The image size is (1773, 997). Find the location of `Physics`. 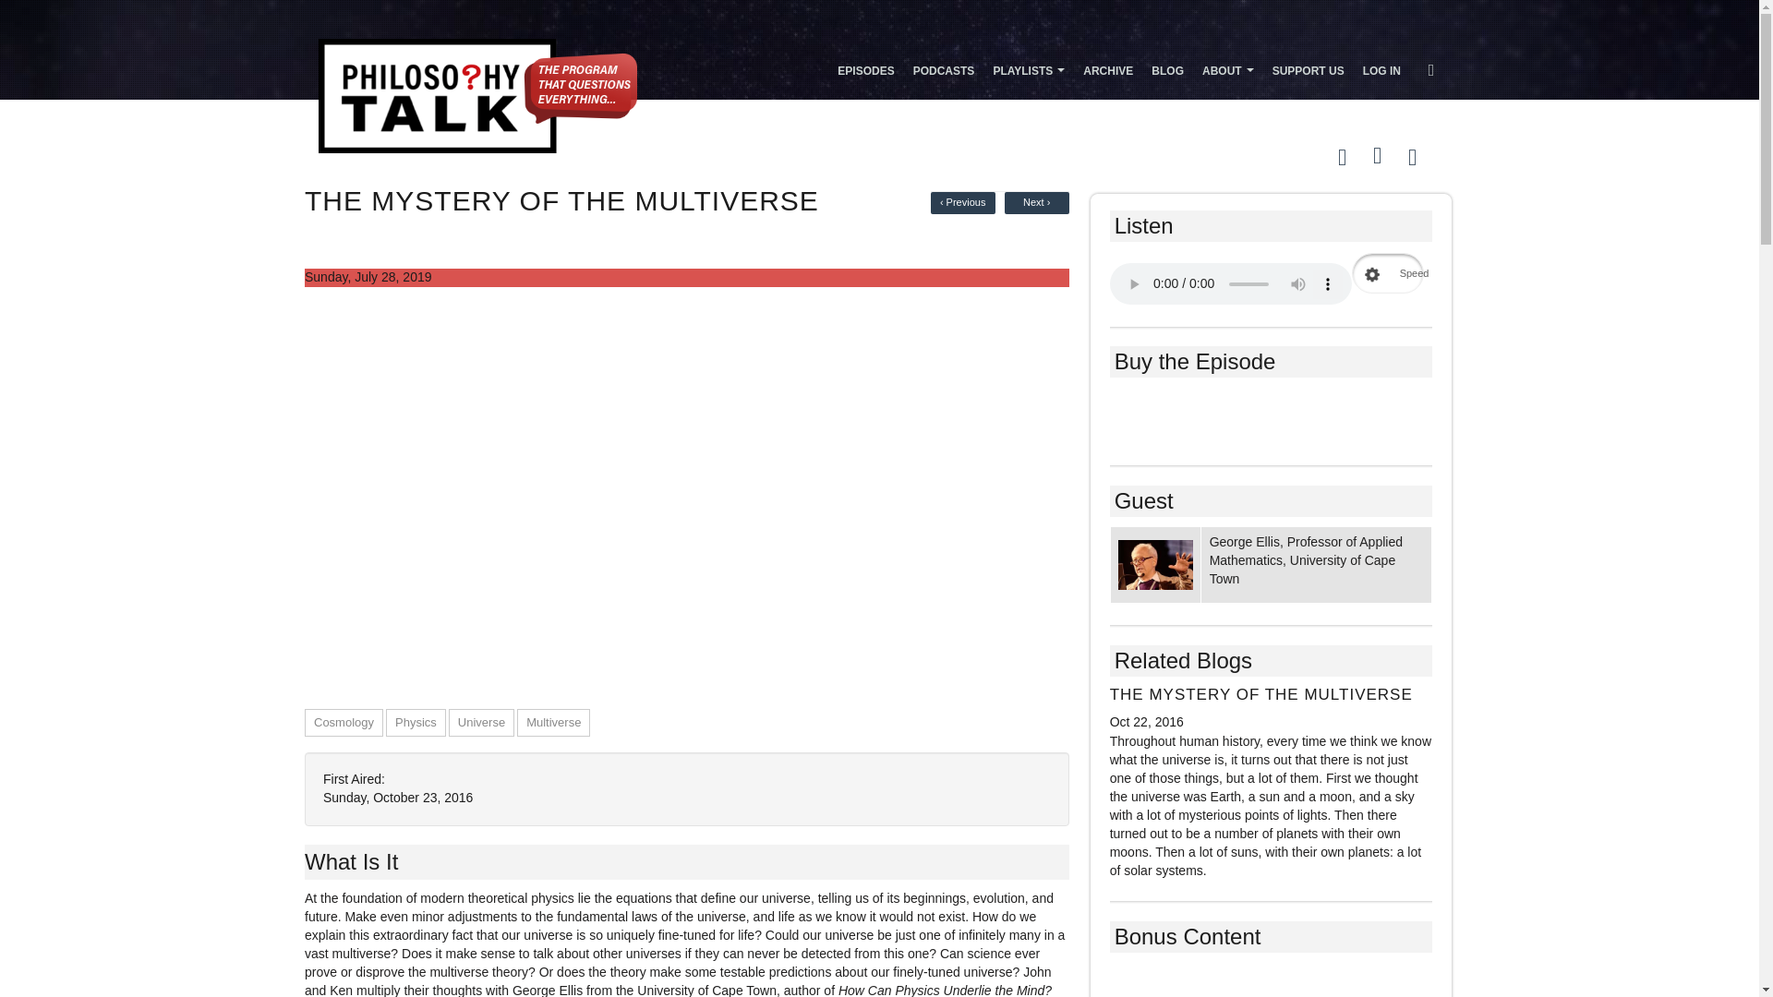

Physics is located at coordinates (416, 722).